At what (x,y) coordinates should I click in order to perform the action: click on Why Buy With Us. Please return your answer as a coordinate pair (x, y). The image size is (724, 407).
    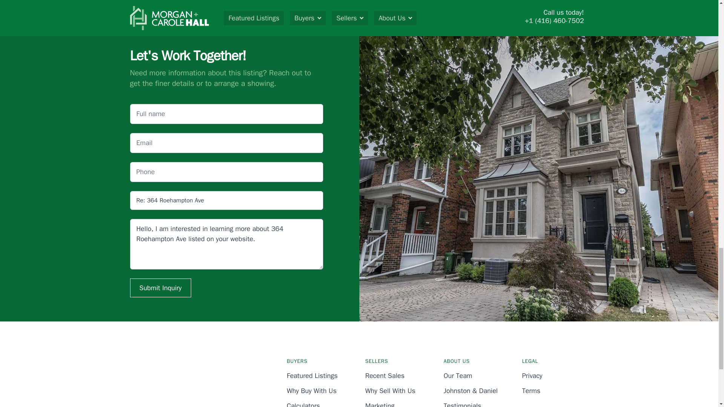
    Looking at the image, I should click on (311, 390).